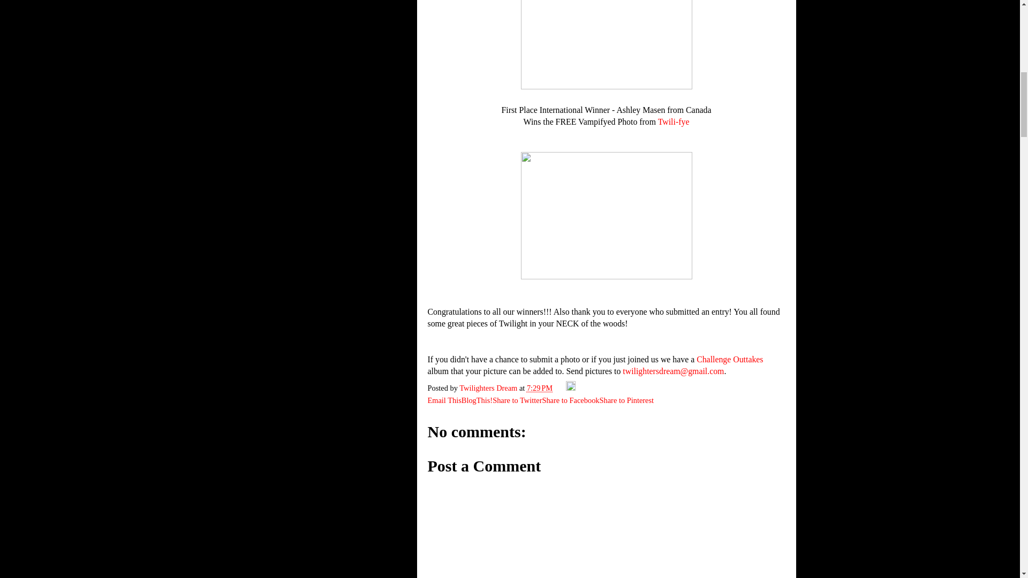  Describe the element at coordinates (444, 400) in the screenshot. I see `Email This` at that location.